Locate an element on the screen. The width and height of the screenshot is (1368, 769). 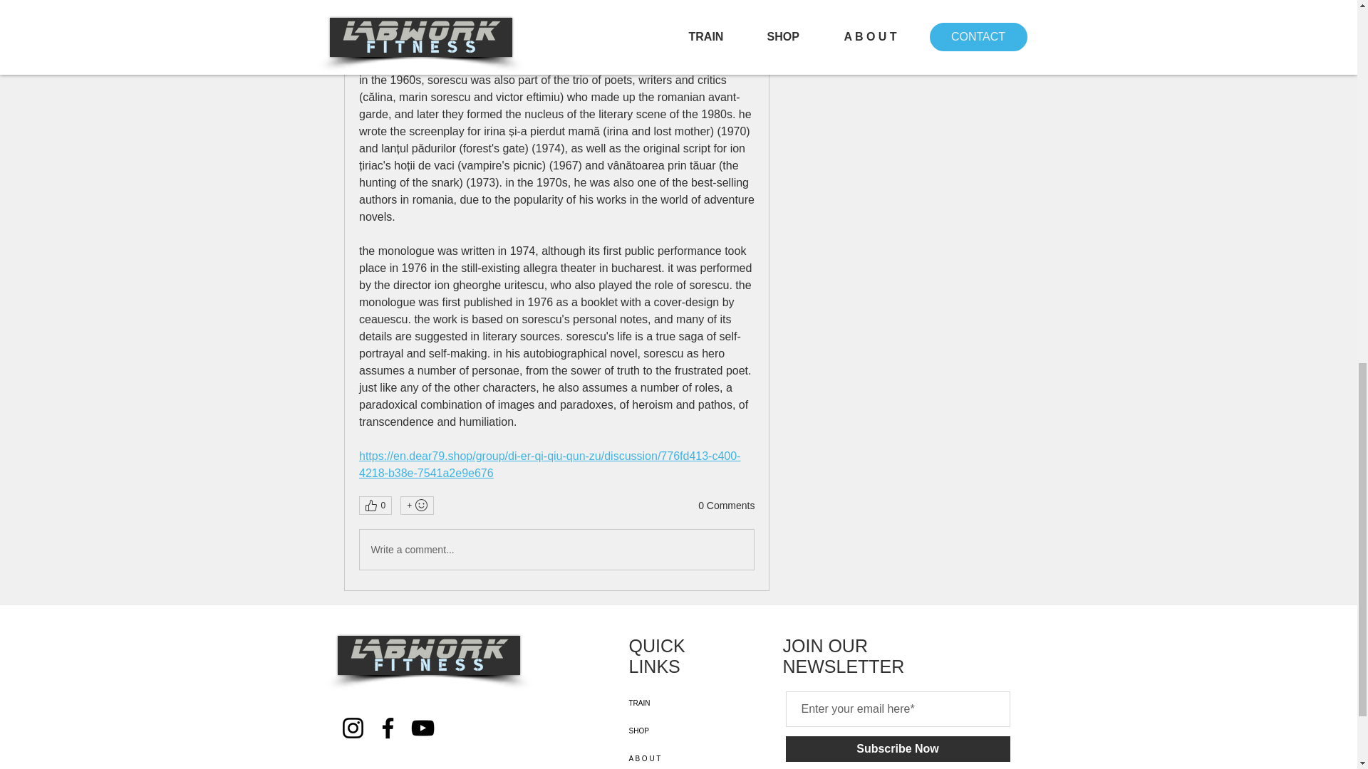
0 Comments is located at coordinates (726, 506).